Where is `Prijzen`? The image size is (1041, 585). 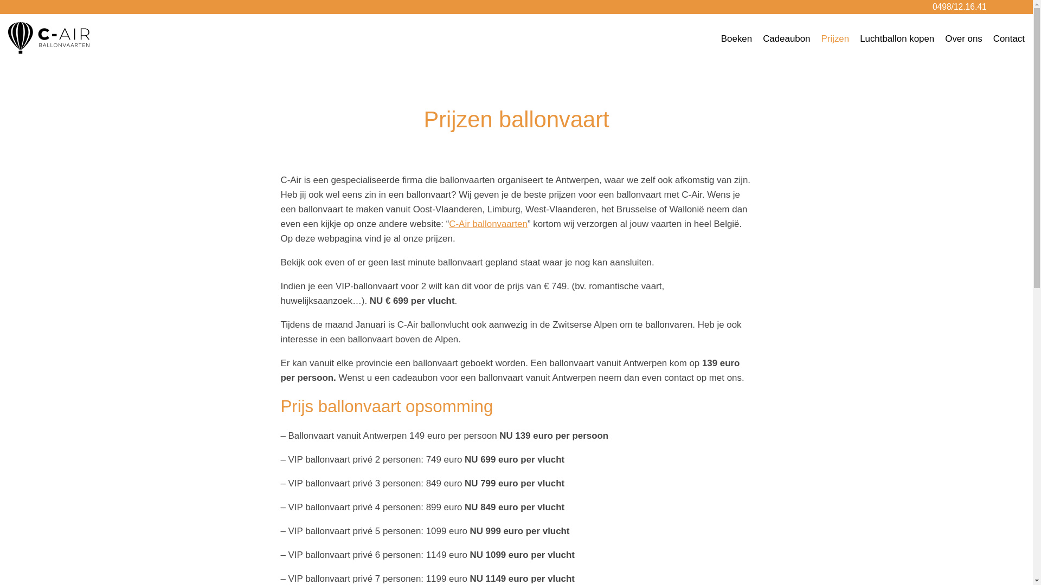
Prijzen is located at coordinates (835, 39).